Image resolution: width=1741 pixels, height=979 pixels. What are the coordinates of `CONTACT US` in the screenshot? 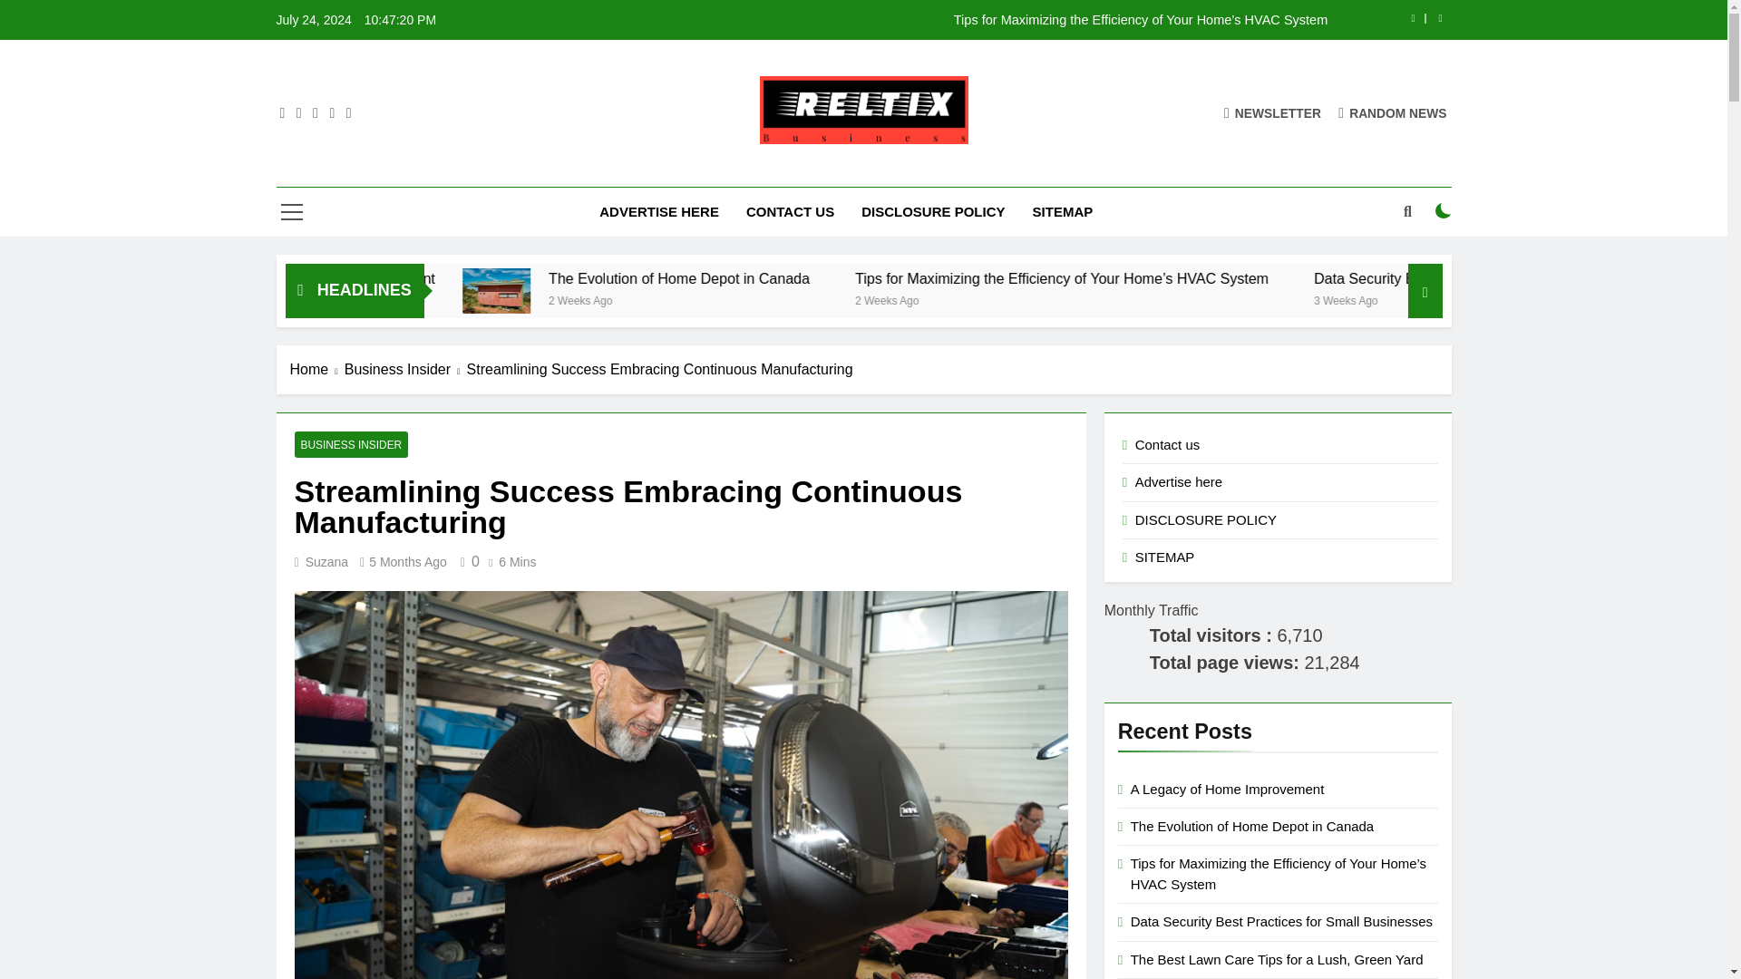 It's located at (791, 212).